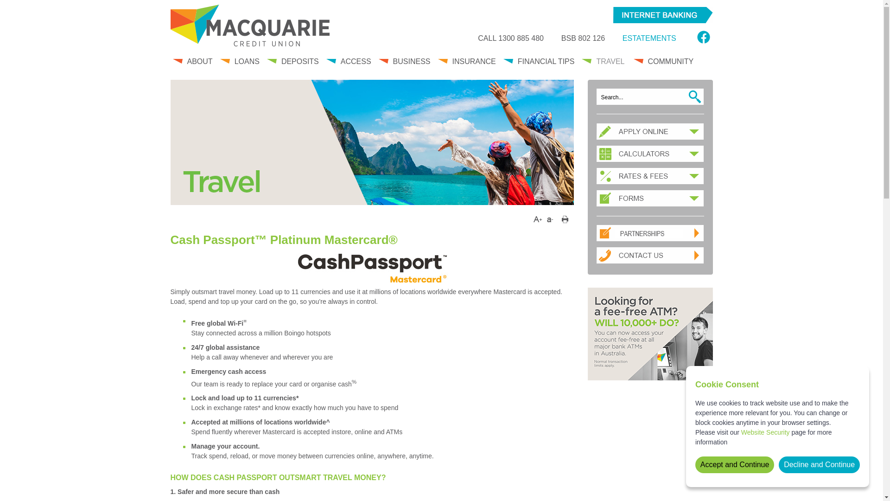  Describe the element at coordinates (551, 219) in the screenshot. I see `Decrease Size` at that location.